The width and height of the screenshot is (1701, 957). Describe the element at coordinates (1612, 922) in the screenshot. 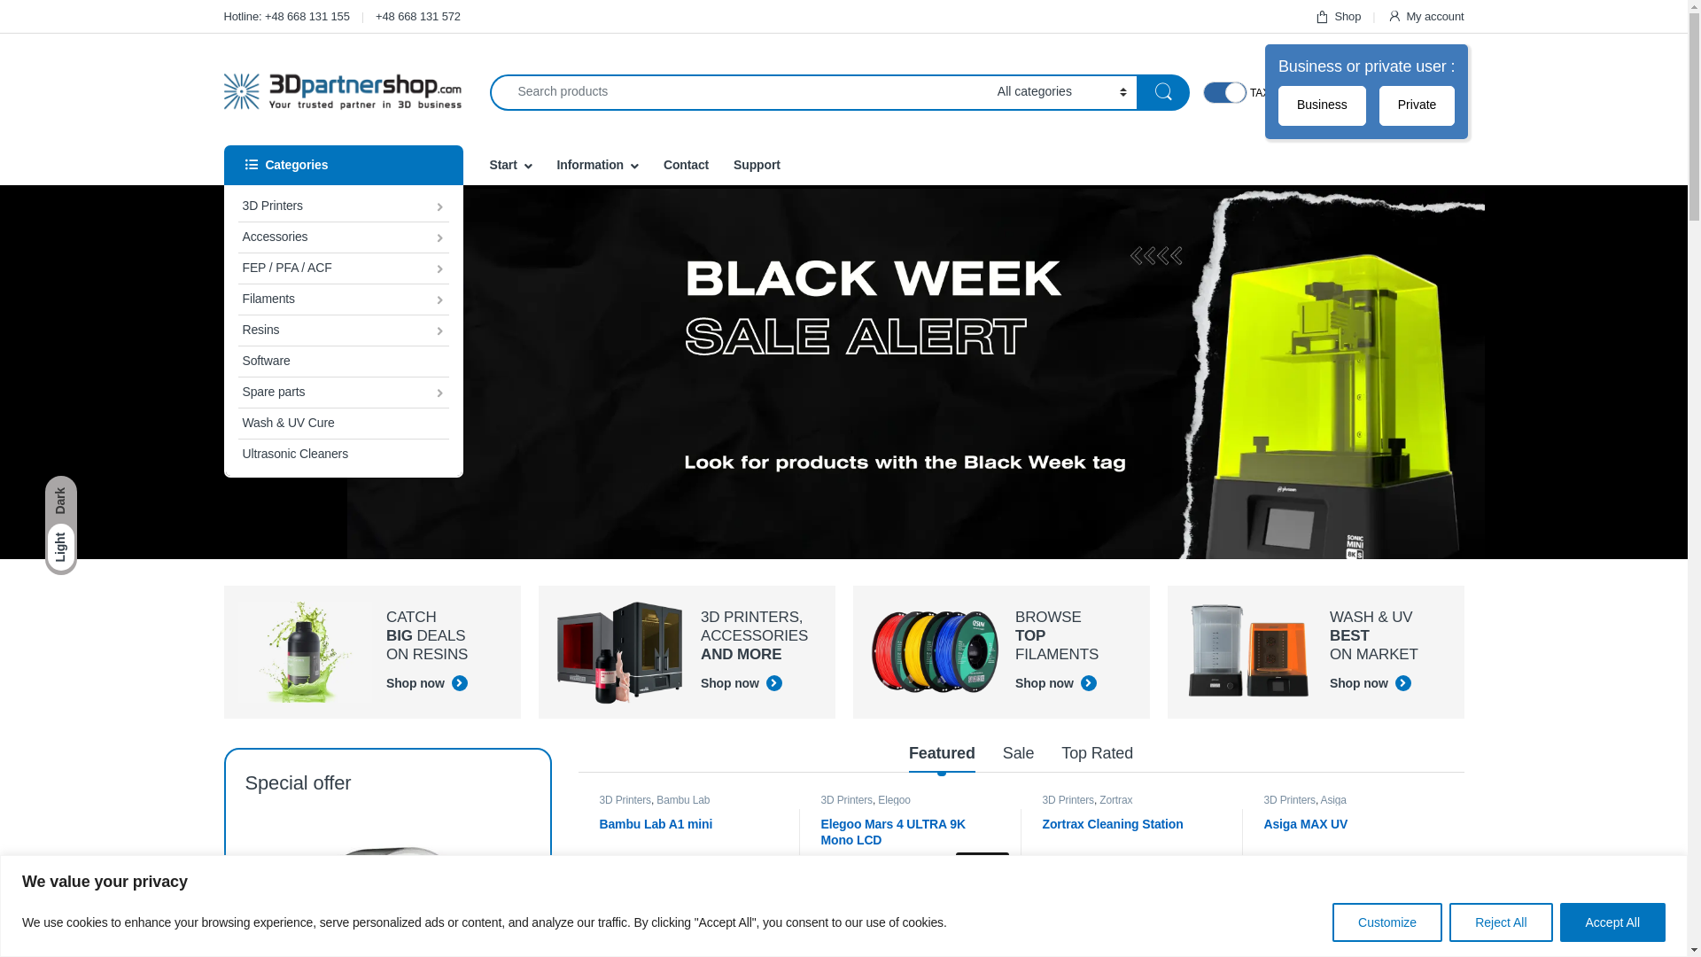

I see `Accept All` at that location.